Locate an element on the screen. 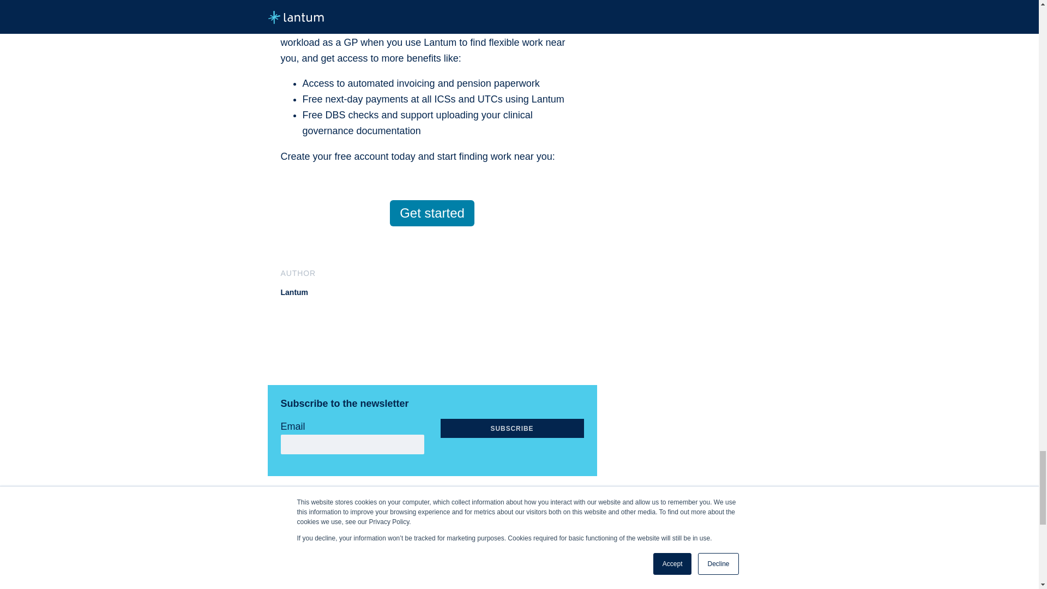 Image resolution: width=1047 pixels, height=589 pixels. Lantum is located at coordinates (294, 292).